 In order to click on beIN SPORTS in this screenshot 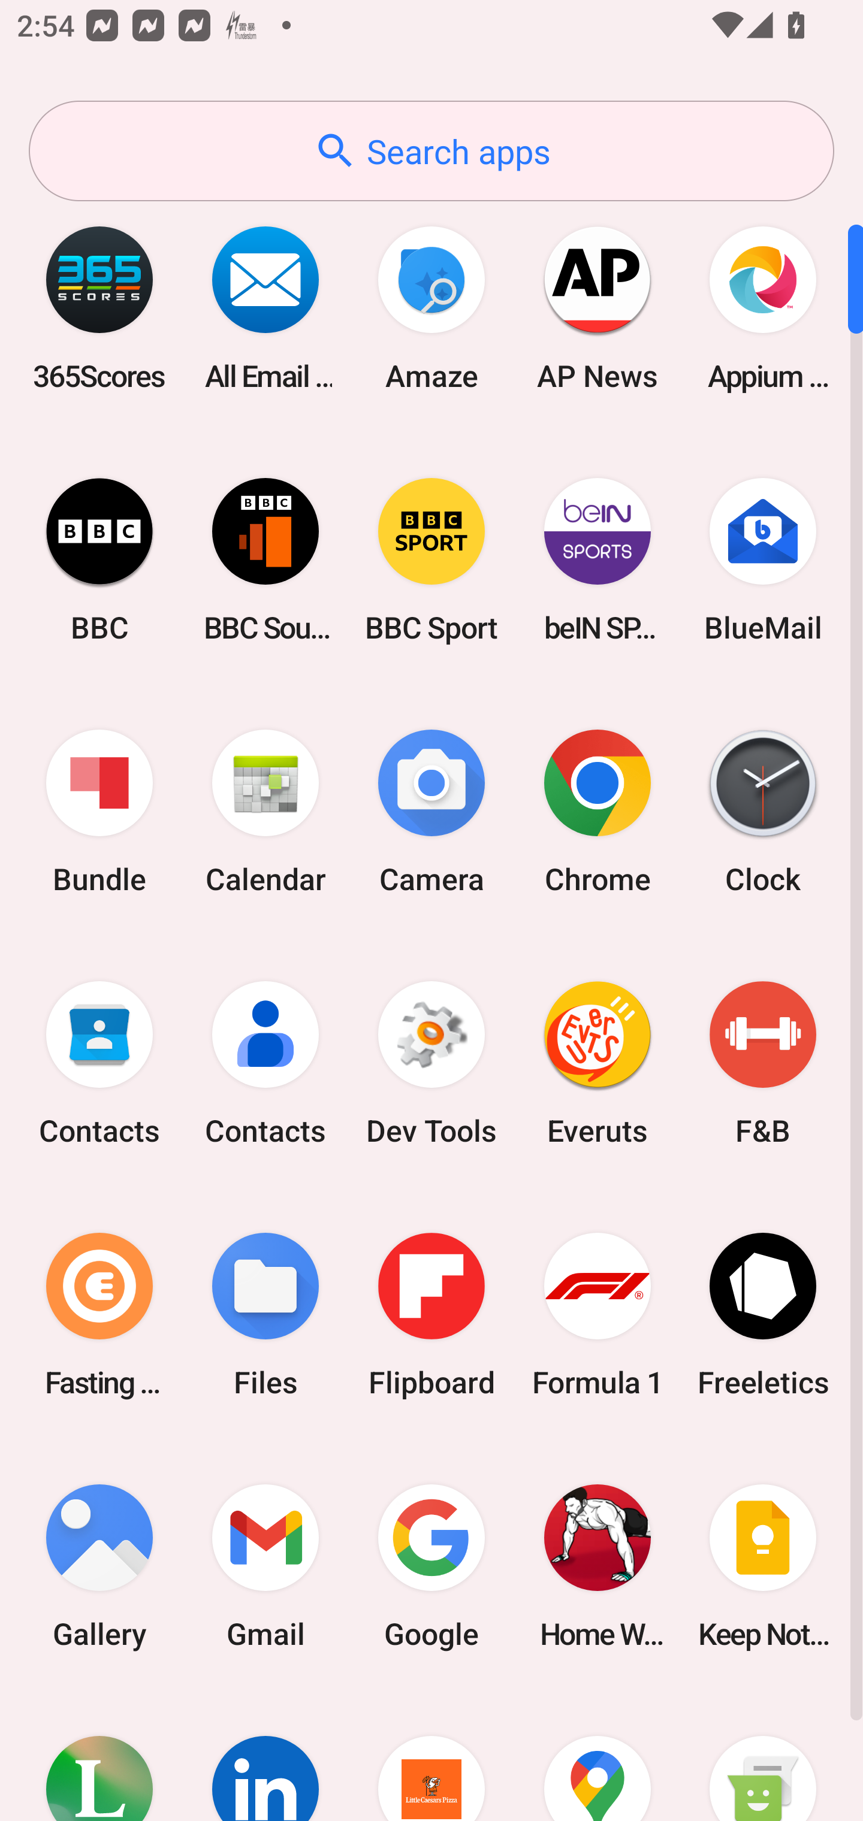, I will do `click(597, 559)`.